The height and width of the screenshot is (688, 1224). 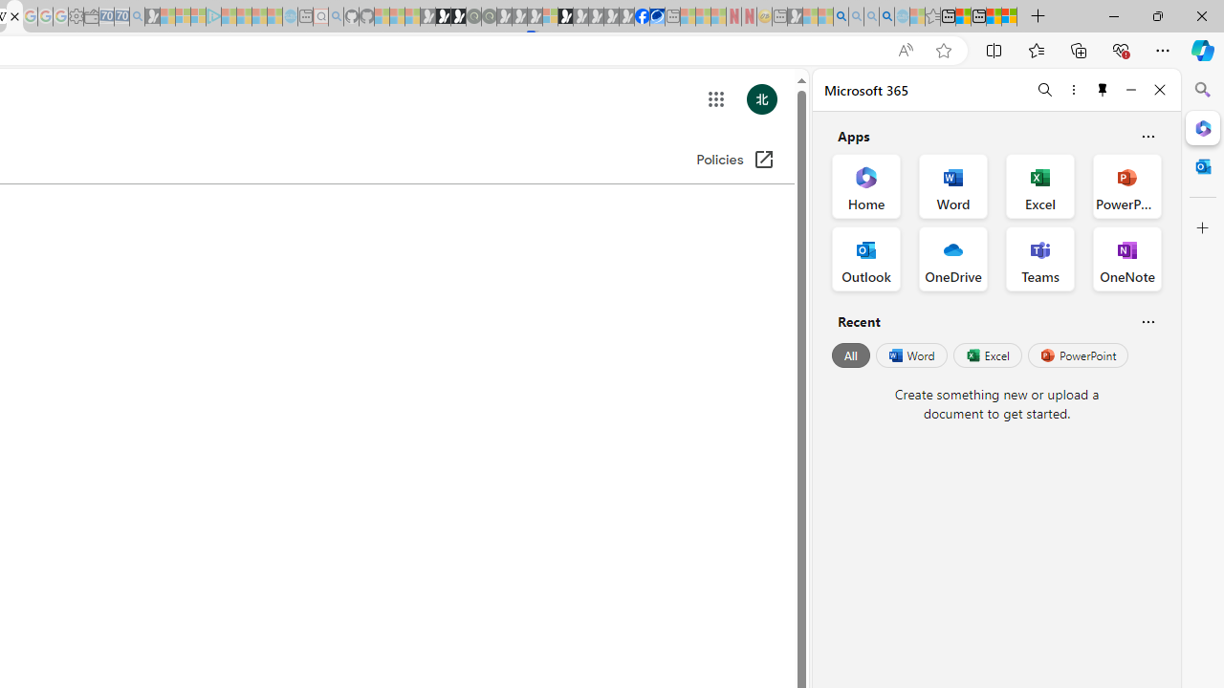 I want to click on OneDrive Office App, so click(x=952, y=258).